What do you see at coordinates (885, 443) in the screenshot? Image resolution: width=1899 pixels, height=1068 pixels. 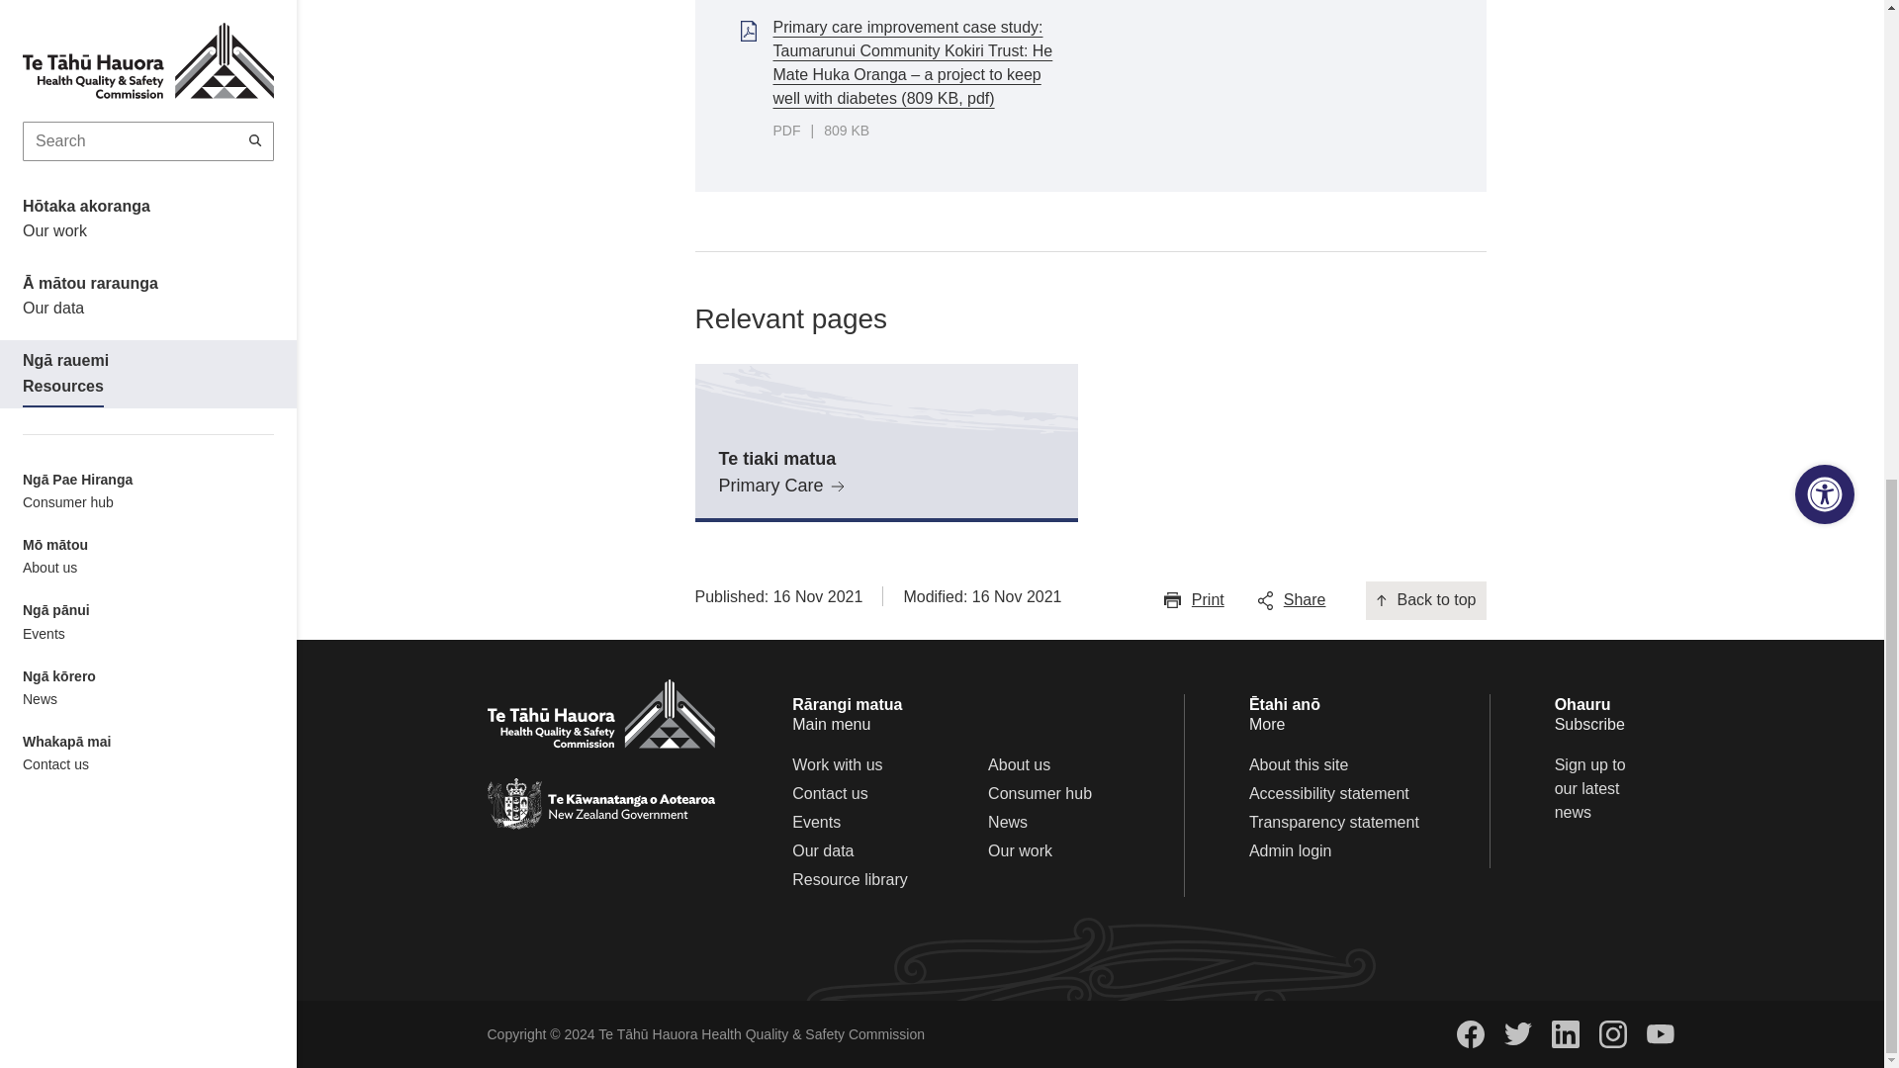 I see `Te tiaki matua-Primary Care` at bounding box center [885, 443].